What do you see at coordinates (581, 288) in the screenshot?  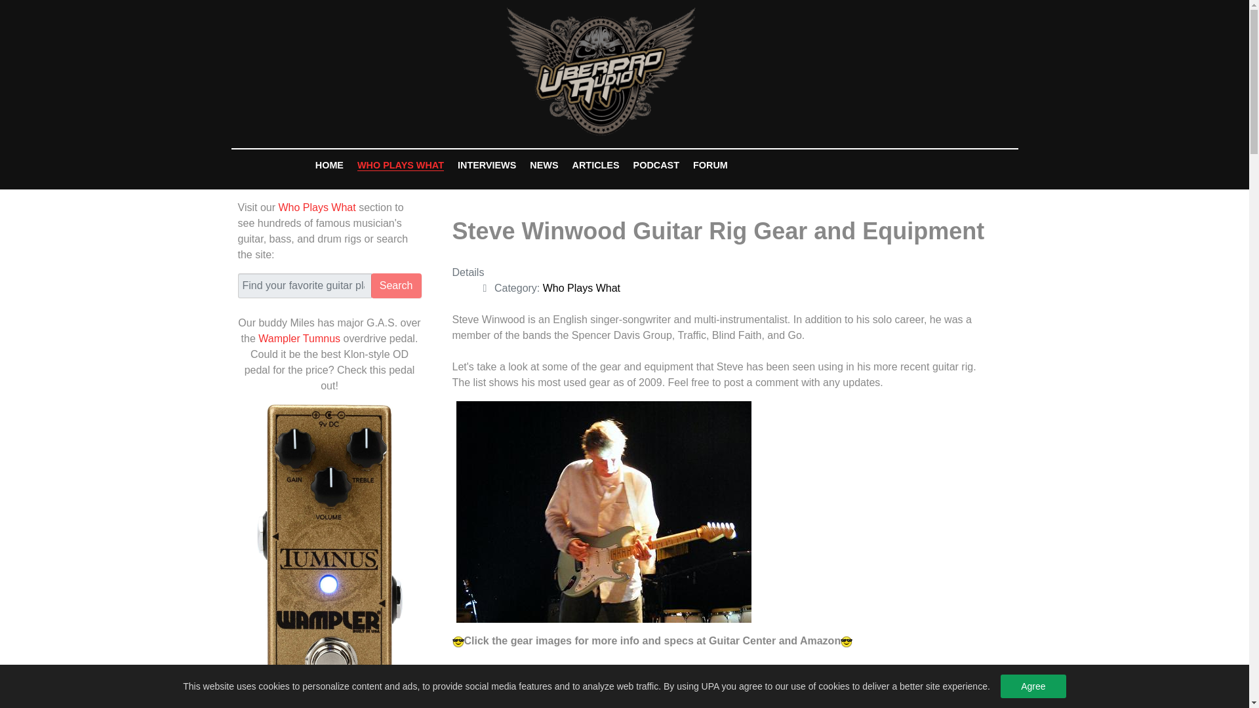 I see `Who Plays What` at bounding box center [581, 288].